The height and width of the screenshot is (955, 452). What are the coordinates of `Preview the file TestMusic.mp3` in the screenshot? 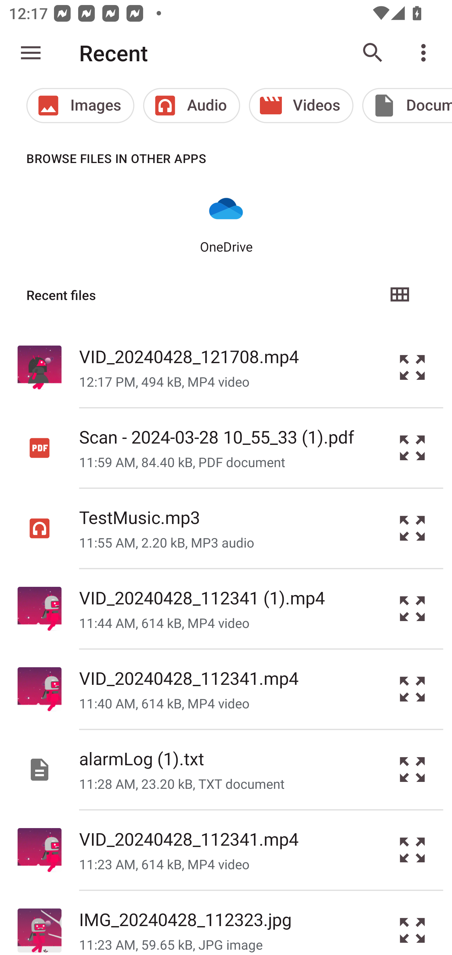 It's located at (412, 528).